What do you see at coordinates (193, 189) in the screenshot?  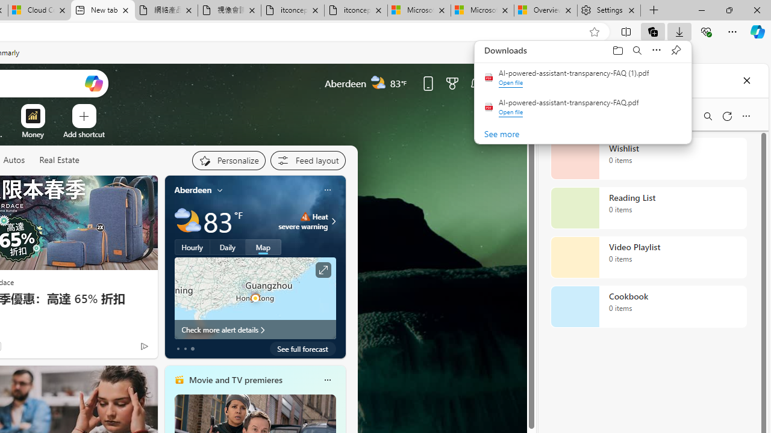 I see `Aberdeen` at bounding box center [193, 189].